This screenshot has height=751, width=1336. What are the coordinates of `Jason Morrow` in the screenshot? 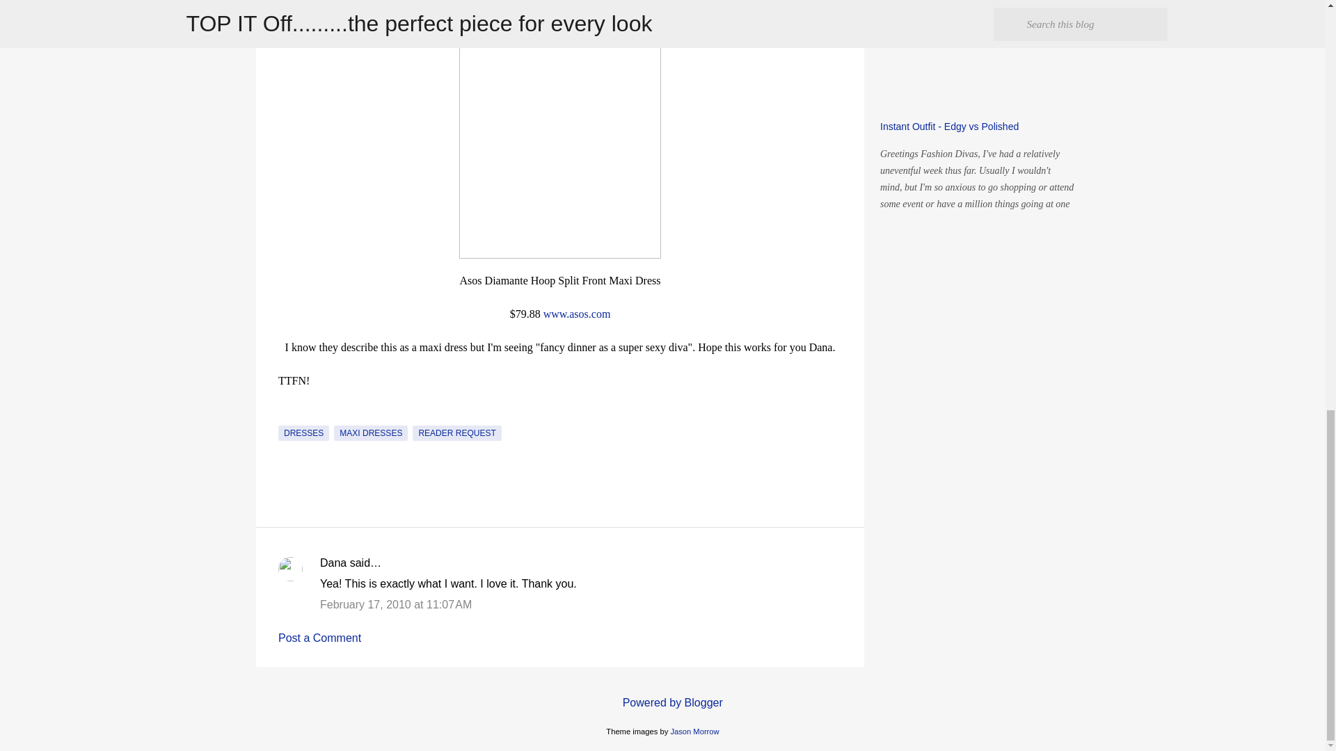 It's located at (694, 732).